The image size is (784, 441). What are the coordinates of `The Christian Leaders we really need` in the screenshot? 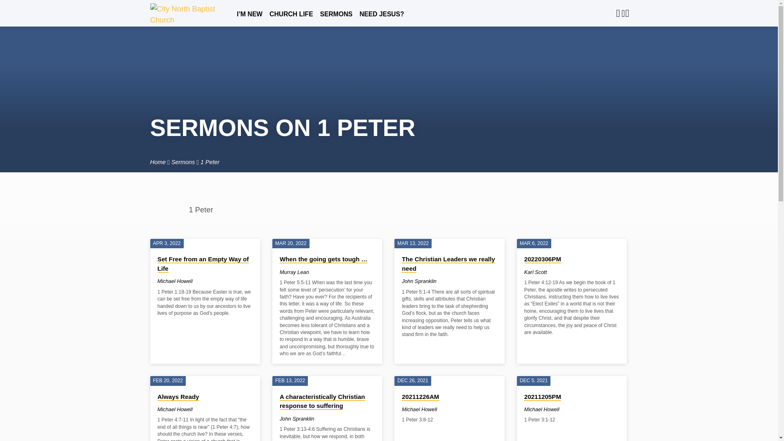 It's located at (448, 264).